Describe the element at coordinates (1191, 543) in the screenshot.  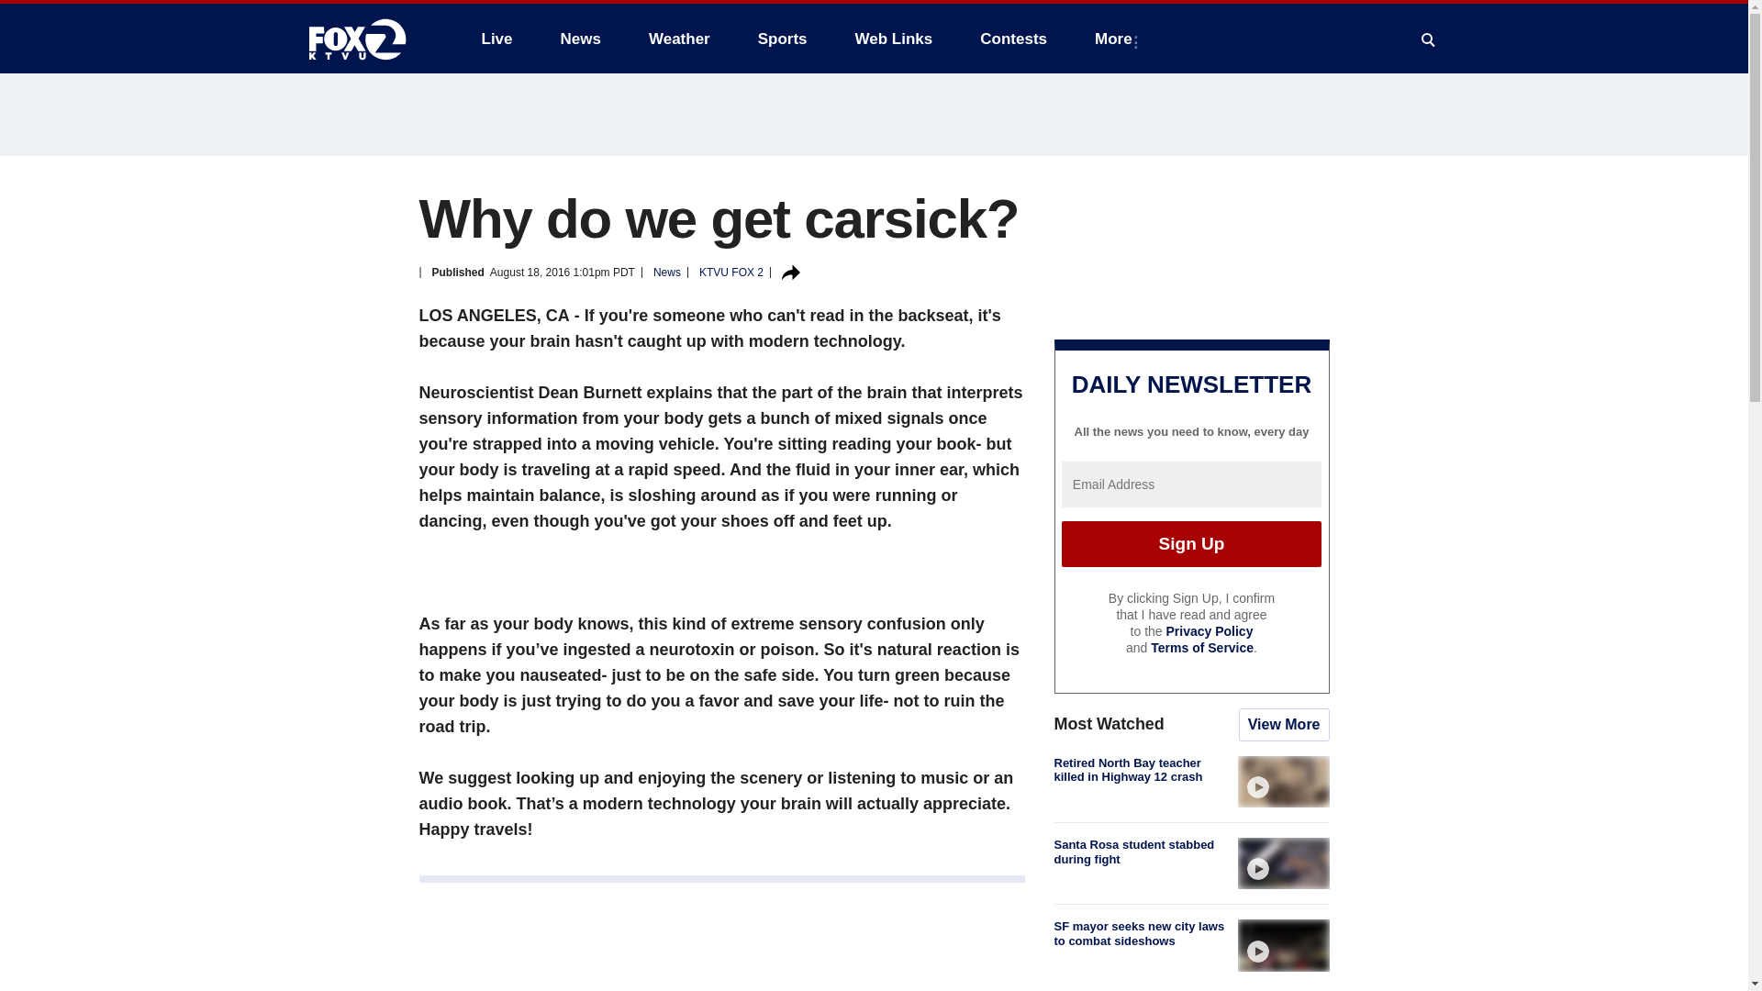
I see `Sign Up` at that location.